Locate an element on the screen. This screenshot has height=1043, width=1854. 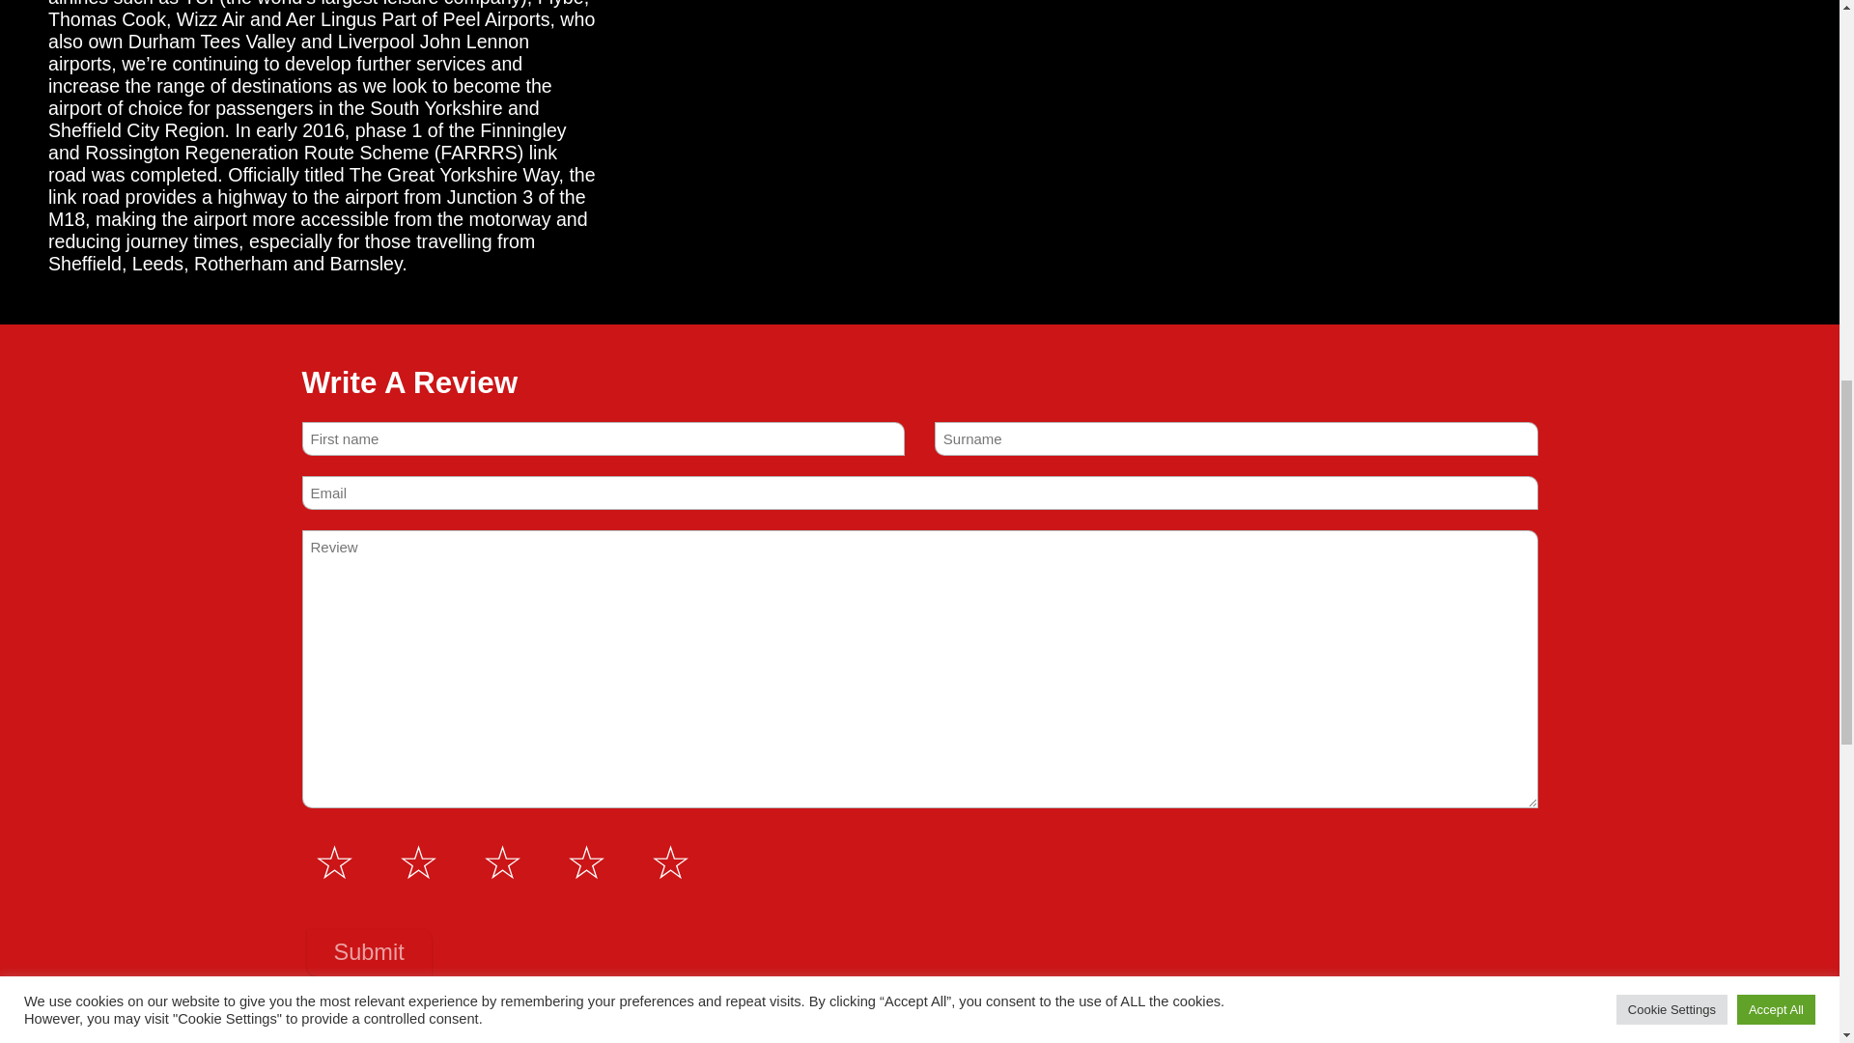
3 is located at coordinates (313, 836).